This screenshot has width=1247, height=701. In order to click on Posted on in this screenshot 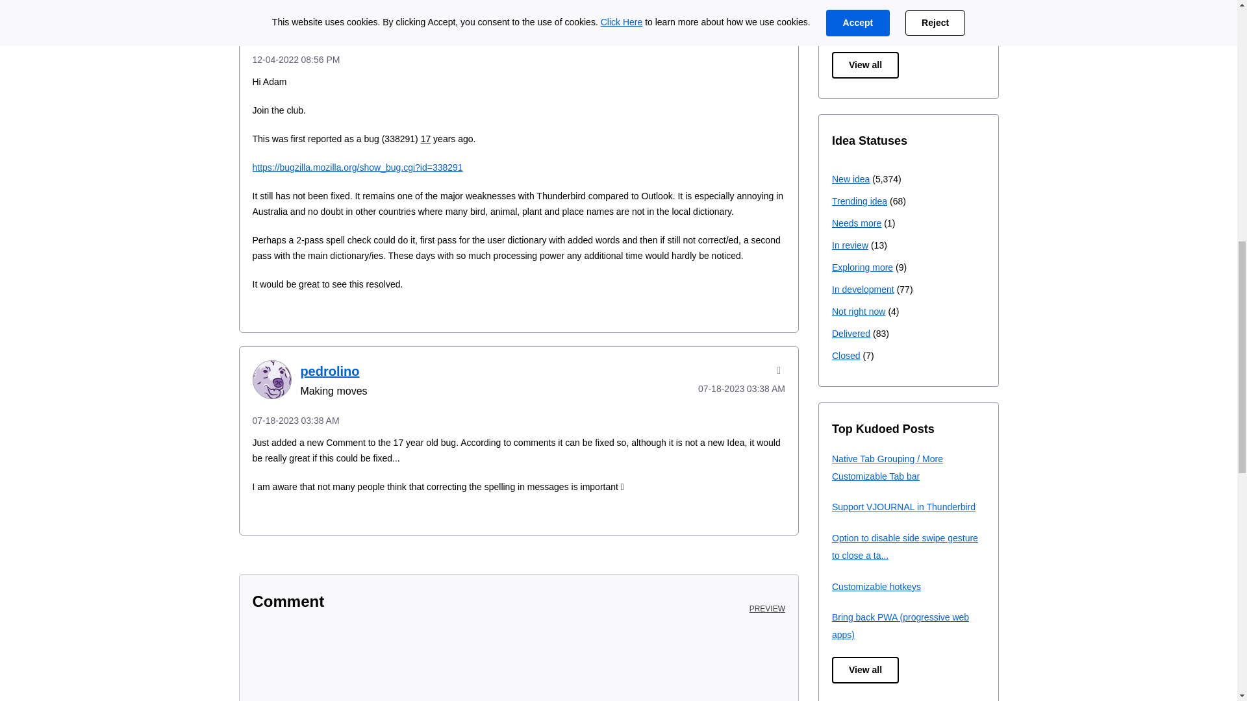, I will do `click(724, 27)`.